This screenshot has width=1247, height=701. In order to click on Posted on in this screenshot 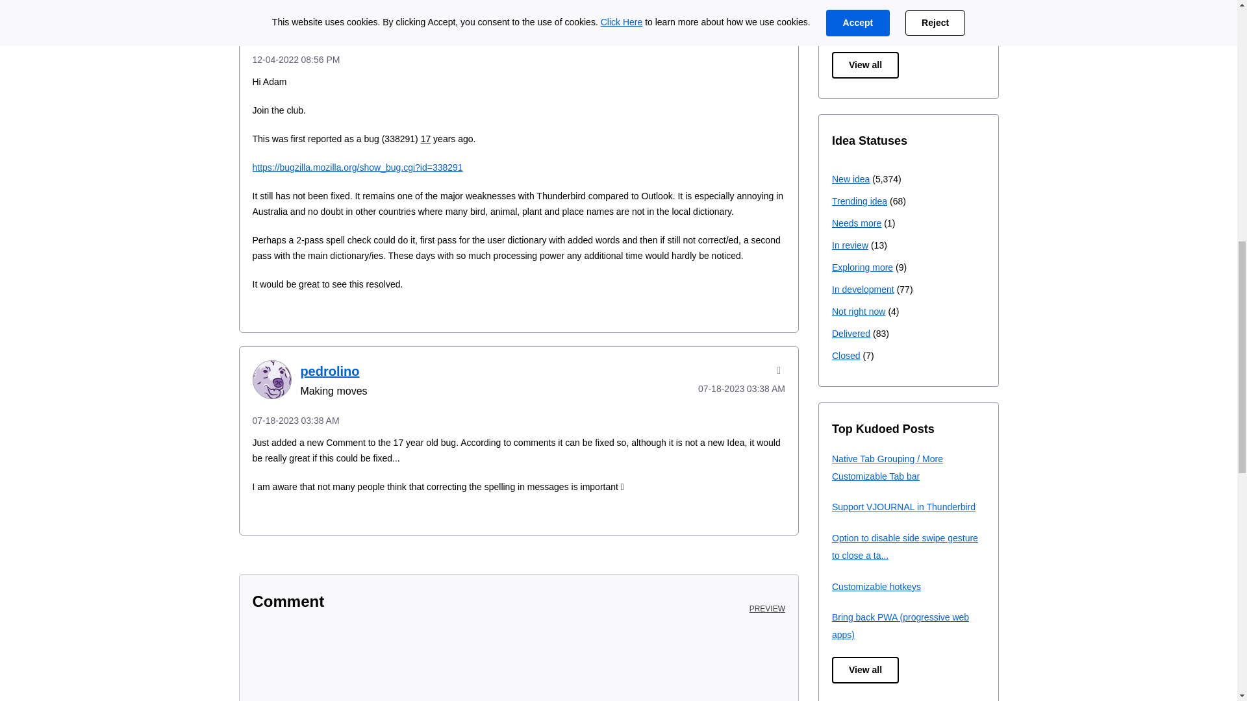, I will do `click(724, 27)`.